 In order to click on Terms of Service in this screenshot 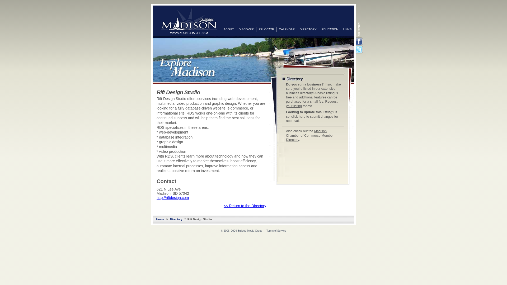, I will do `click(276, 231)`.